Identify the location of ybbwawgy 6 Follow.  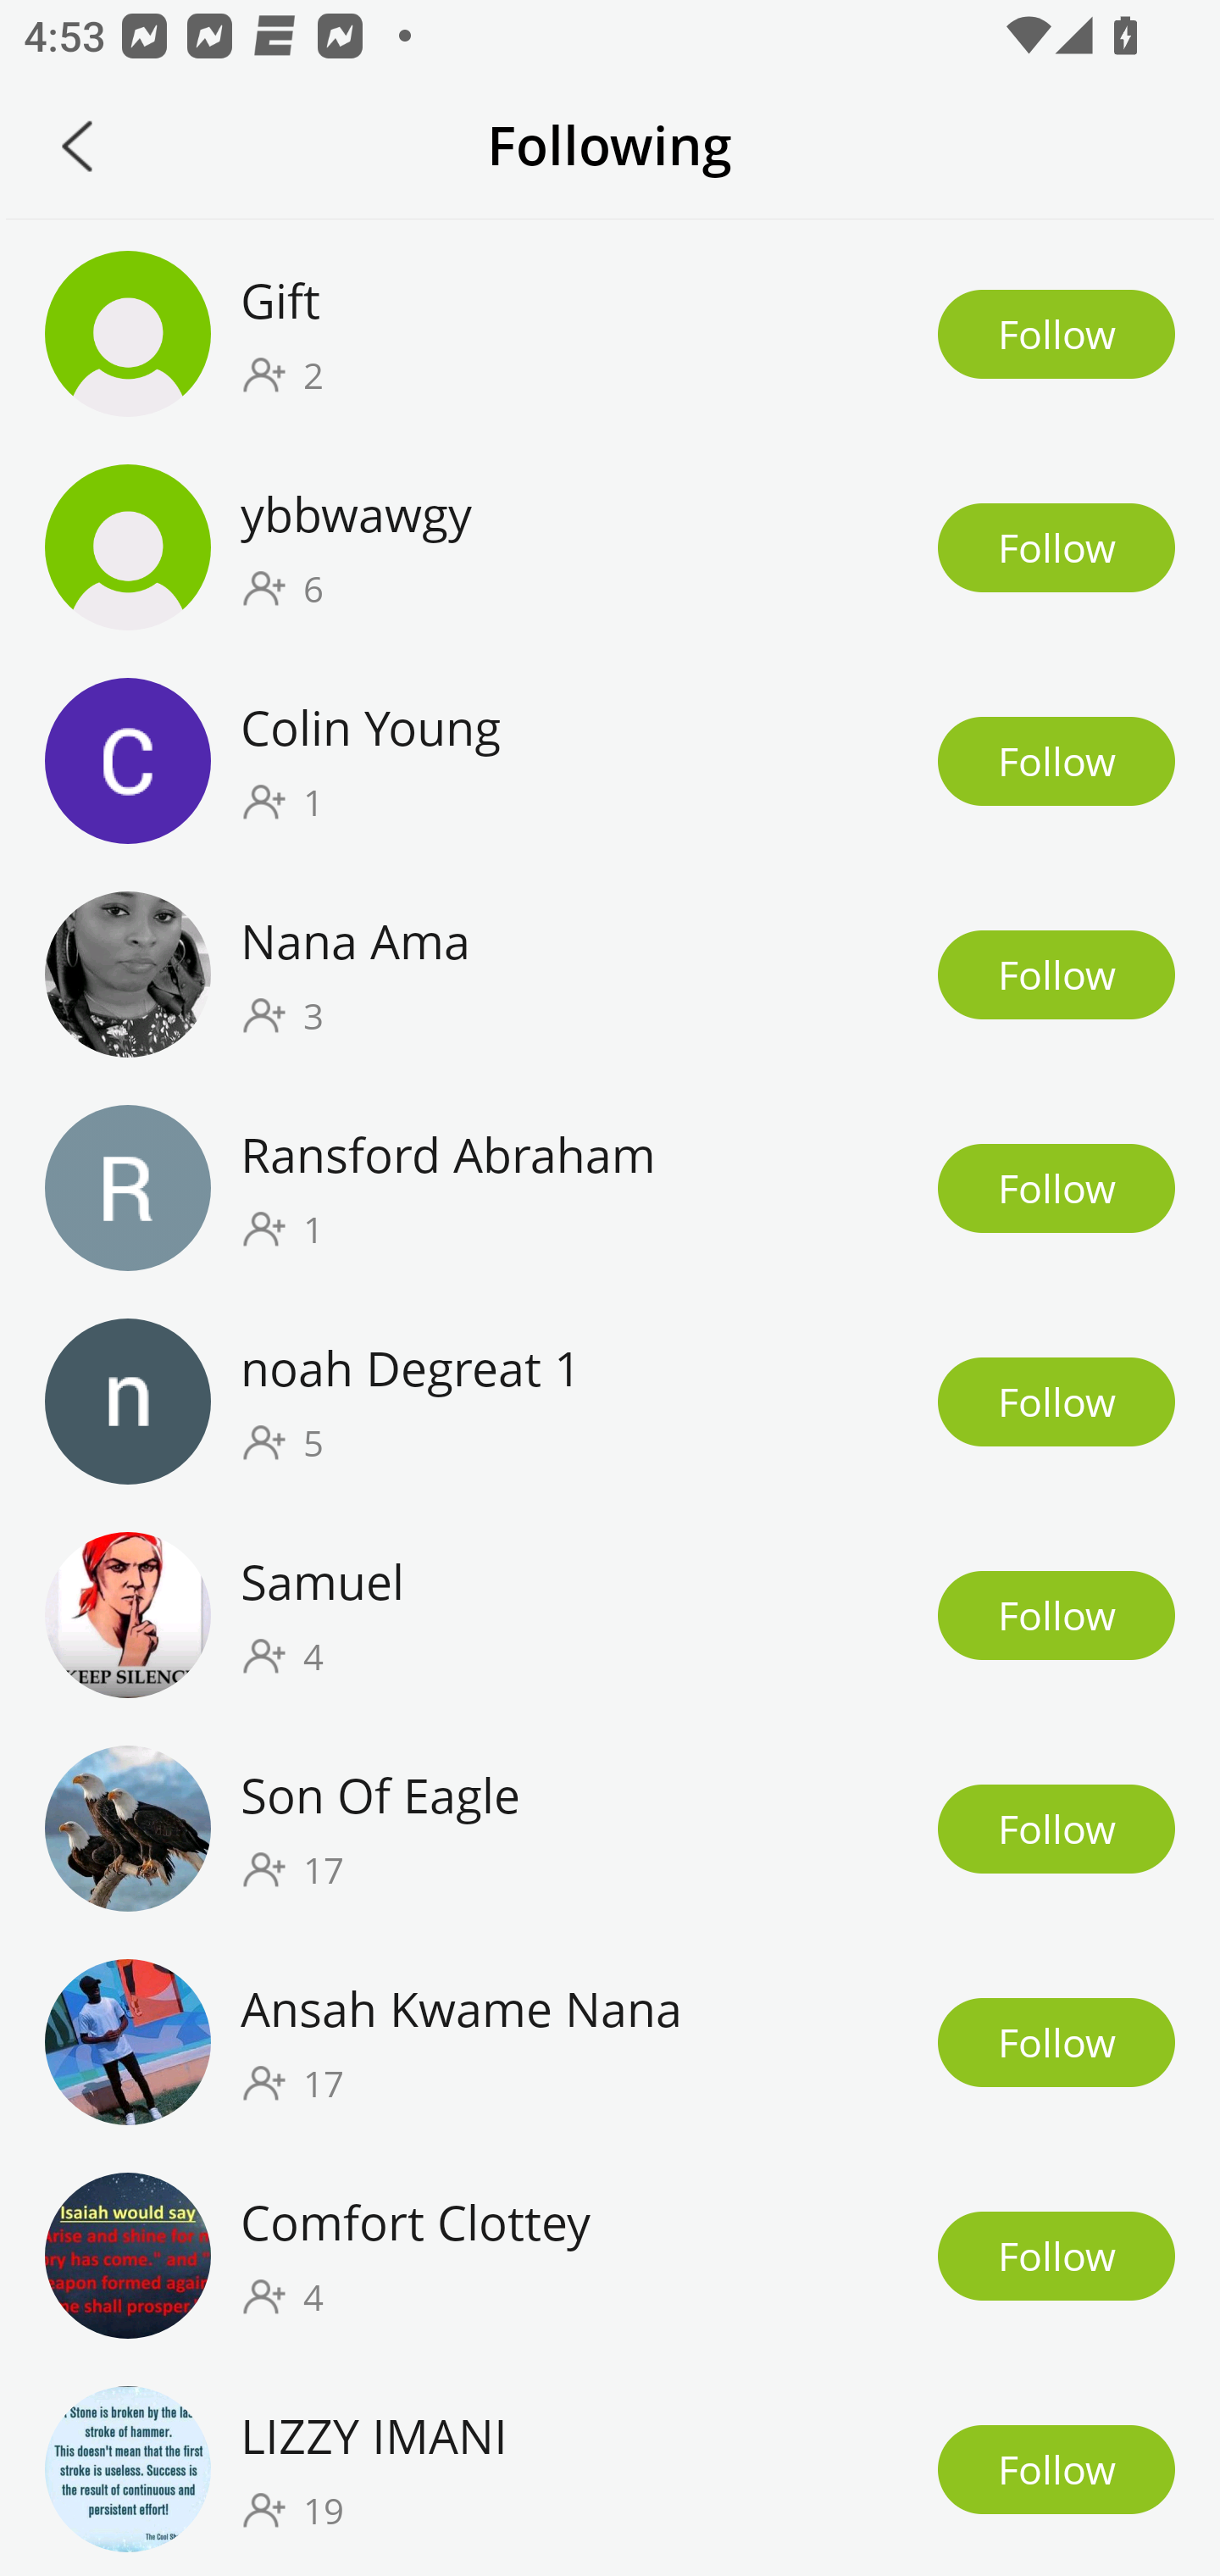
(610, 547).